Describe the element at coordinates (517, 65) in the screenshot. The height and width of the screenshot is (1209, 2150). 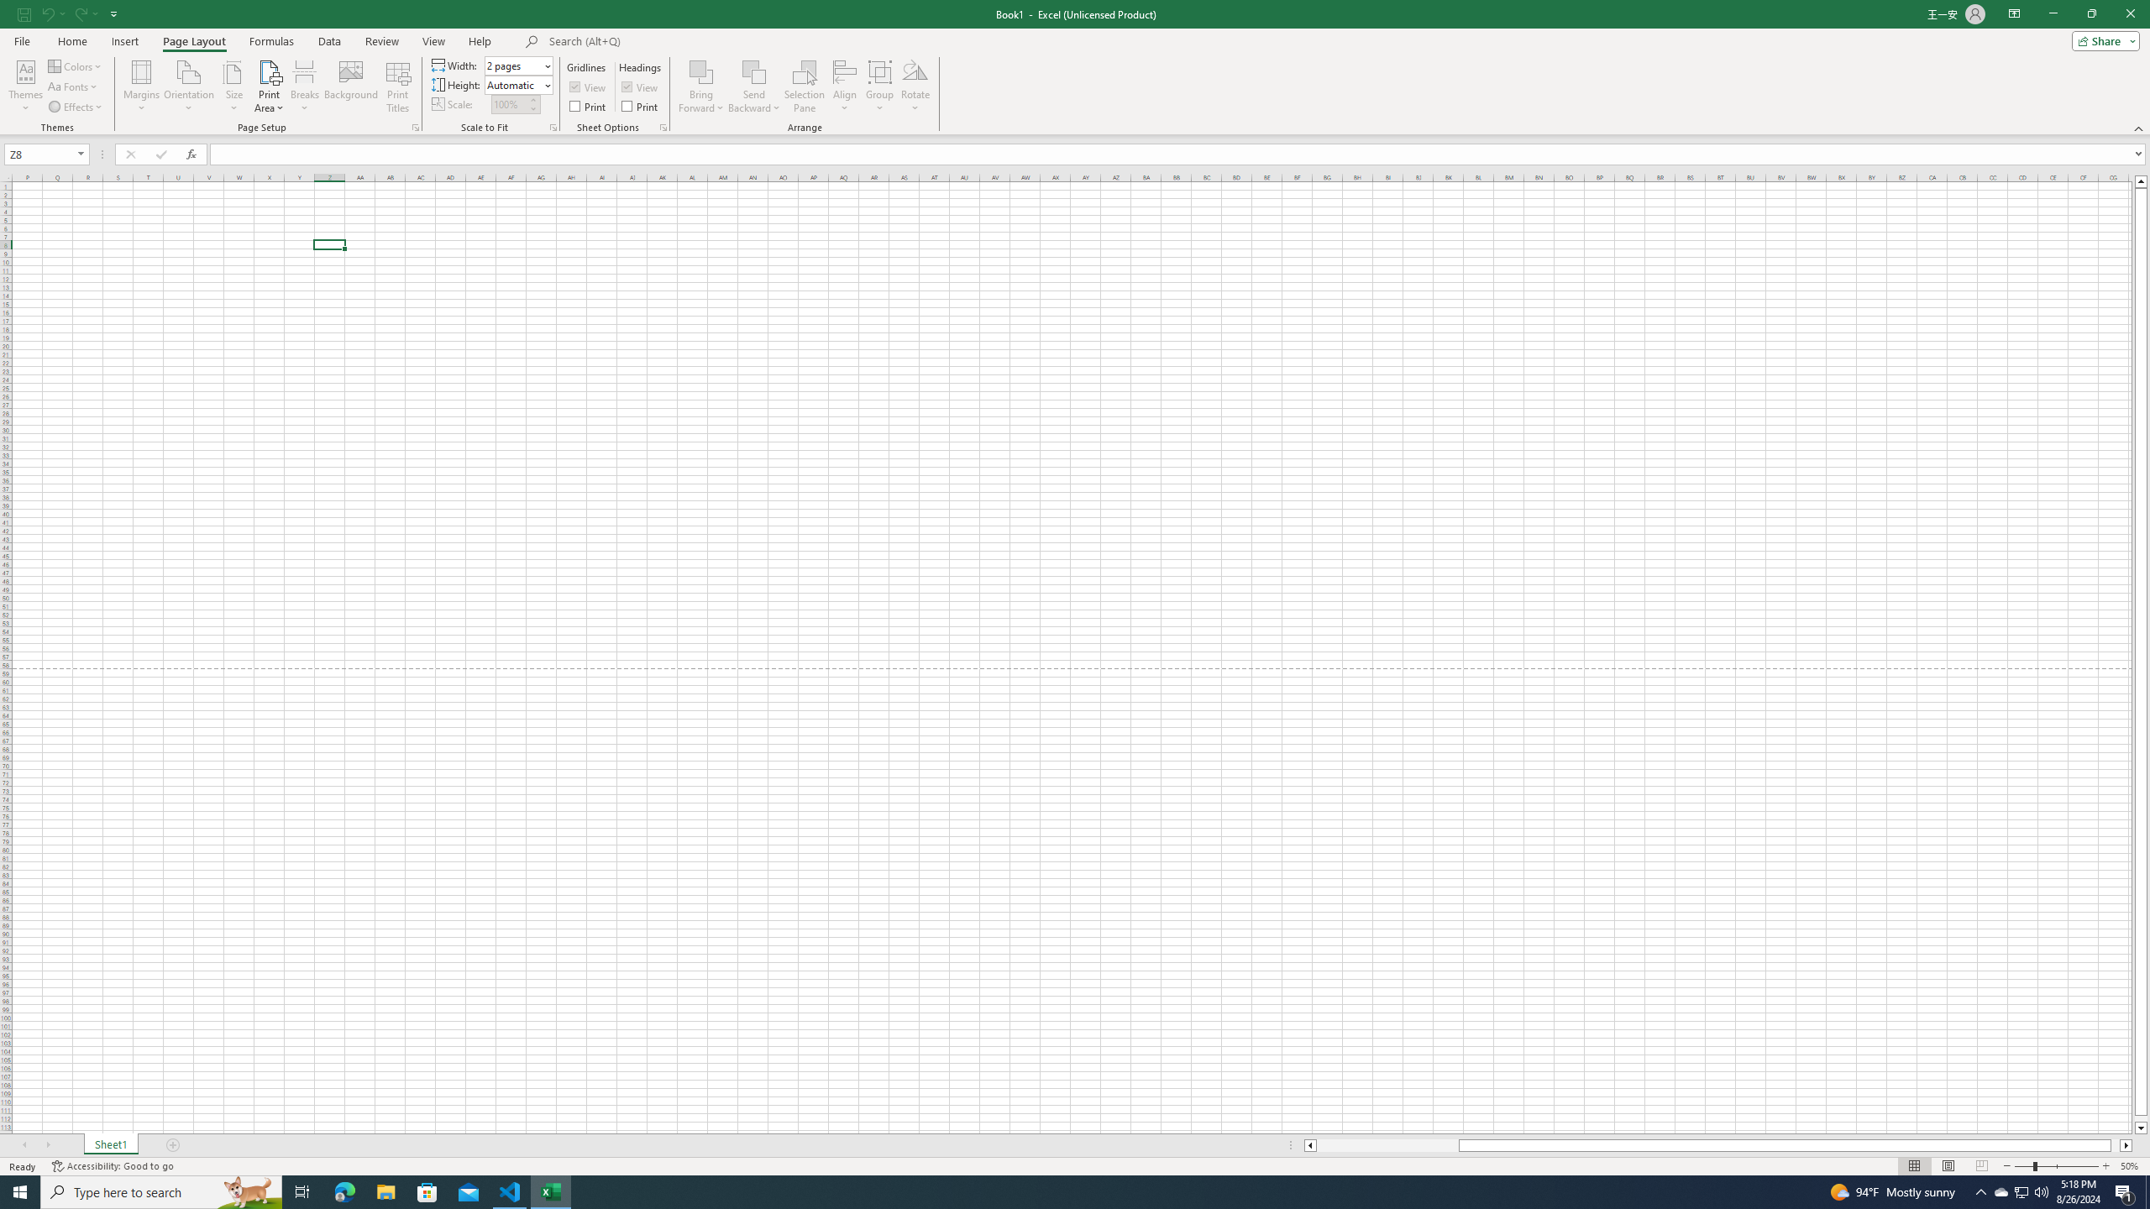
I see `Width` at that location.